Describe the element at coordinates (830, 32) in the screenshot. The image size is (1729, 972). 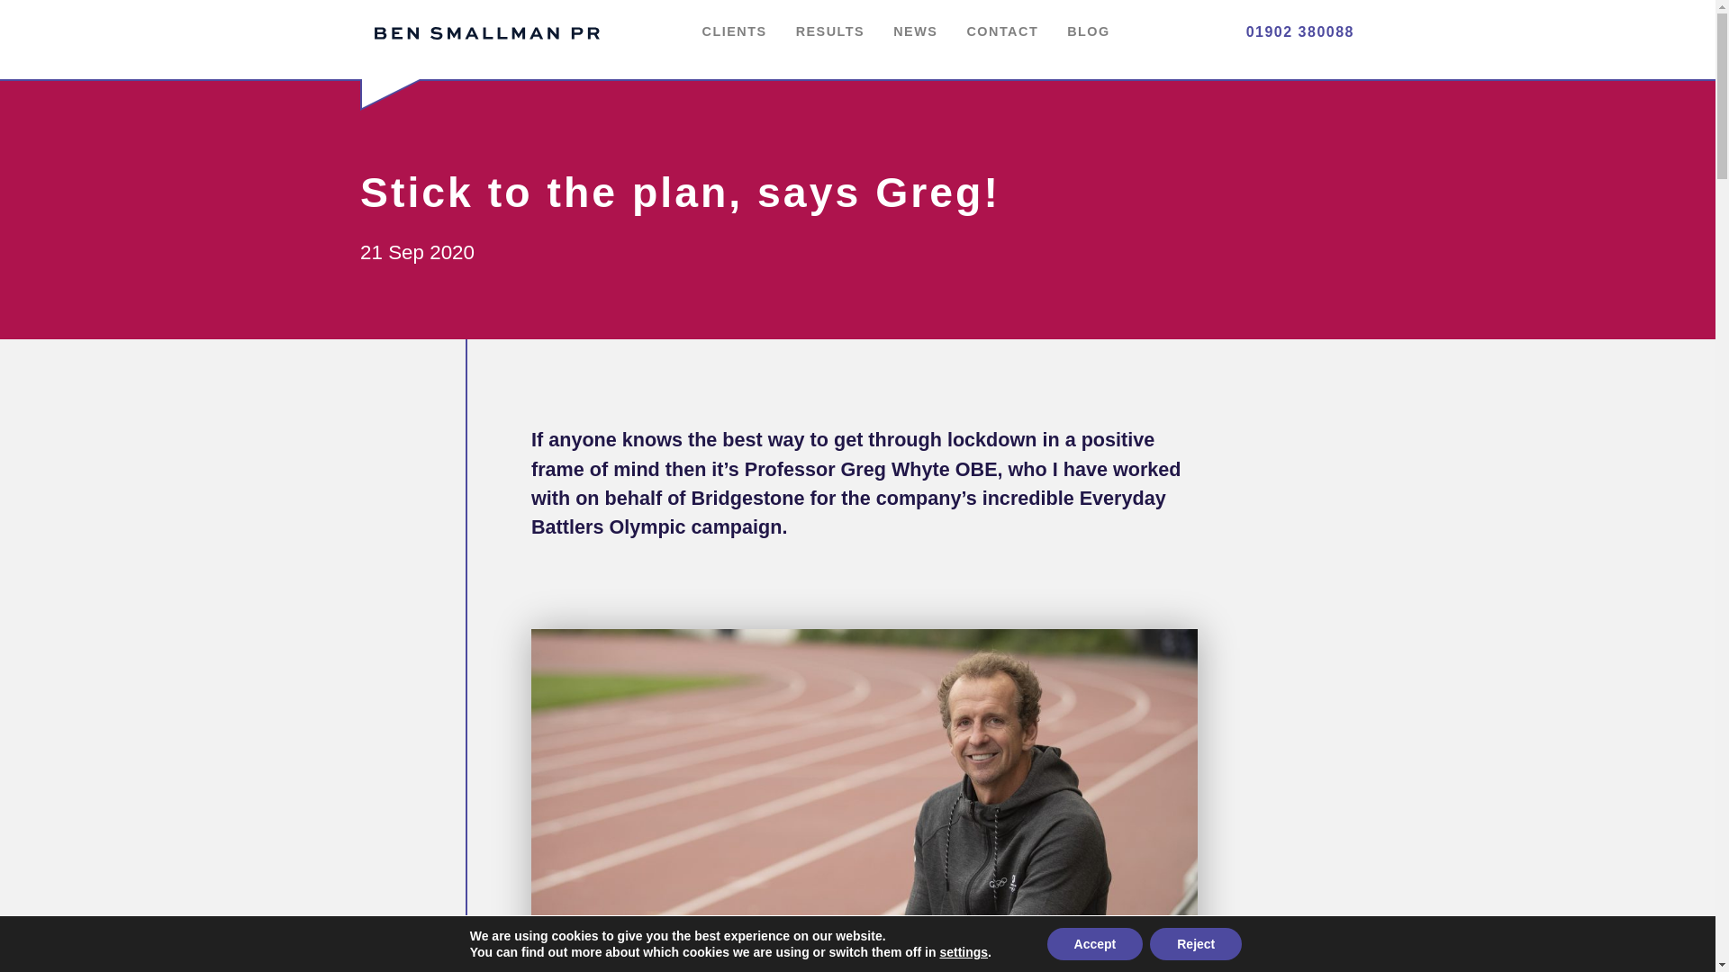
I see `RESULTS` at that location.